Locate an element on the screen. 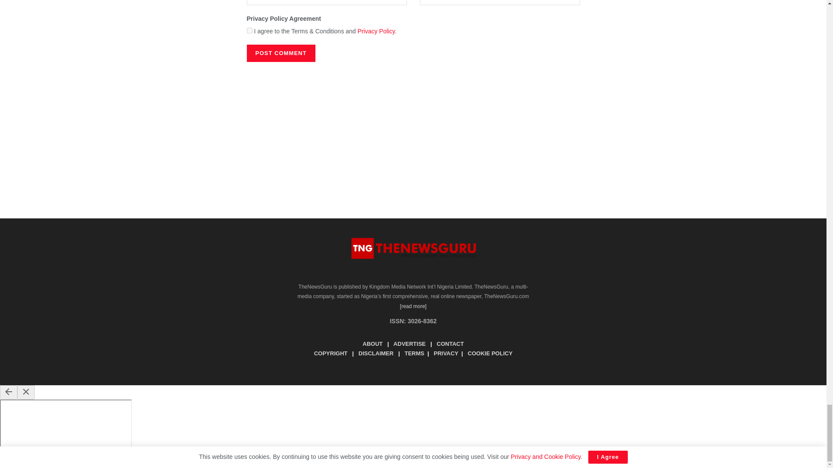 This screenshot has height=468, width=833. Post Comment is located at coordinates (280, 53).